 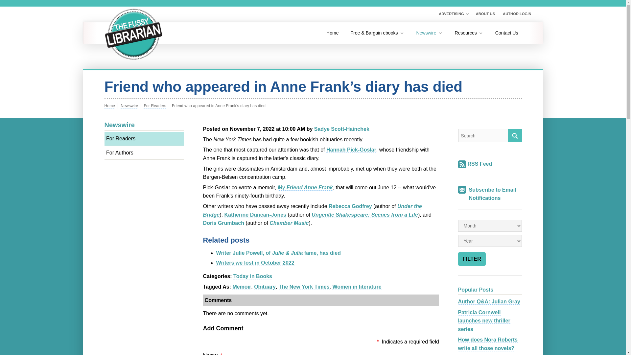 What do you see at coordinates (430, 33) in the screenshot?
I see `Newswire` at bounding box center [430, 33].